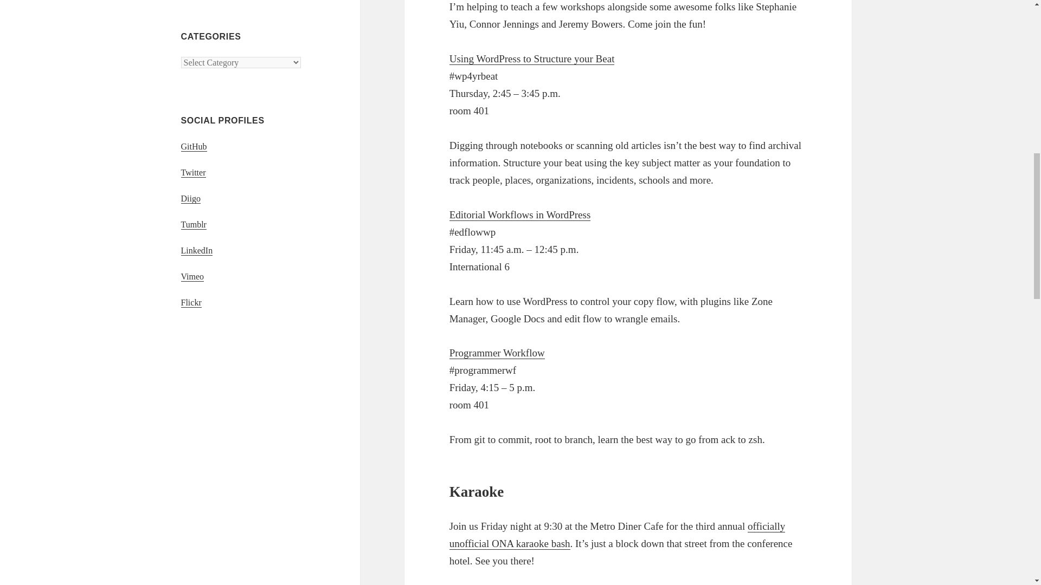 The width and height of the screenshot is (1041, 585). I want to click on officially unofficial ONA karaoke bash, so click(618, 535).